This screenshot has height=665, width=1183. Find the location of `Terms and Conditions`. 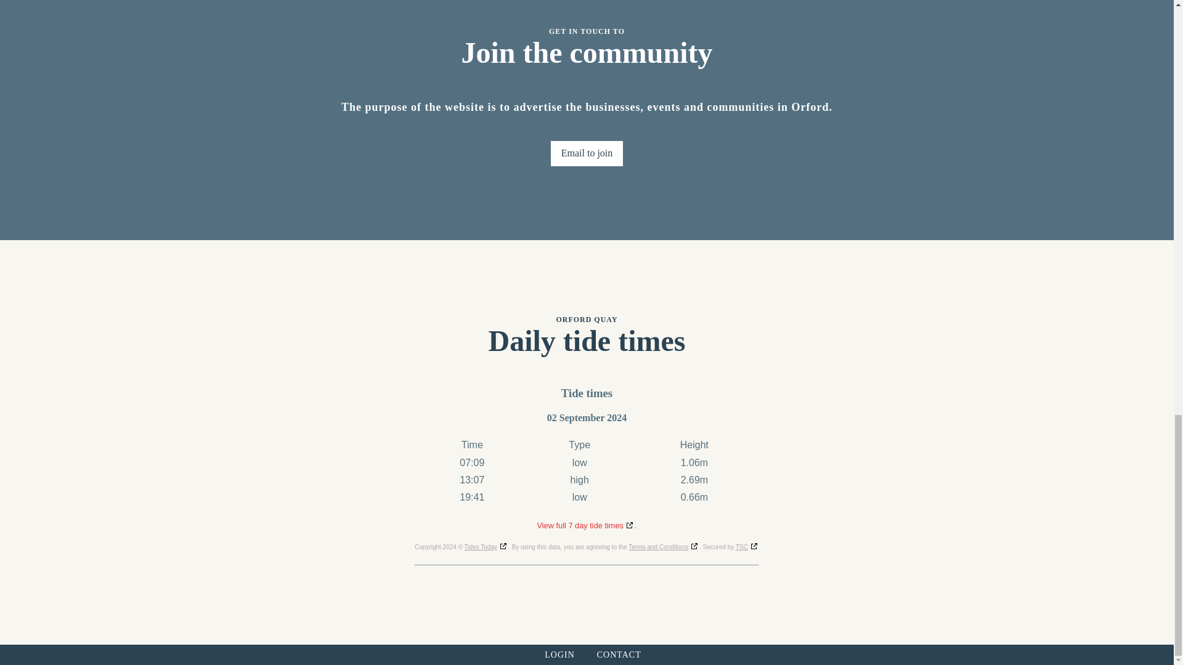

Terms and Conditions is located at coordinates (663, 547).